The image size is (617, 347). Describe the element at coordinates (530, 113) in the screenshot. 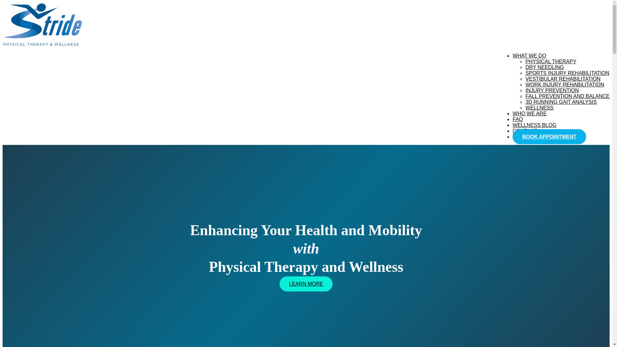

I see `WHO WE ARE` at that location.